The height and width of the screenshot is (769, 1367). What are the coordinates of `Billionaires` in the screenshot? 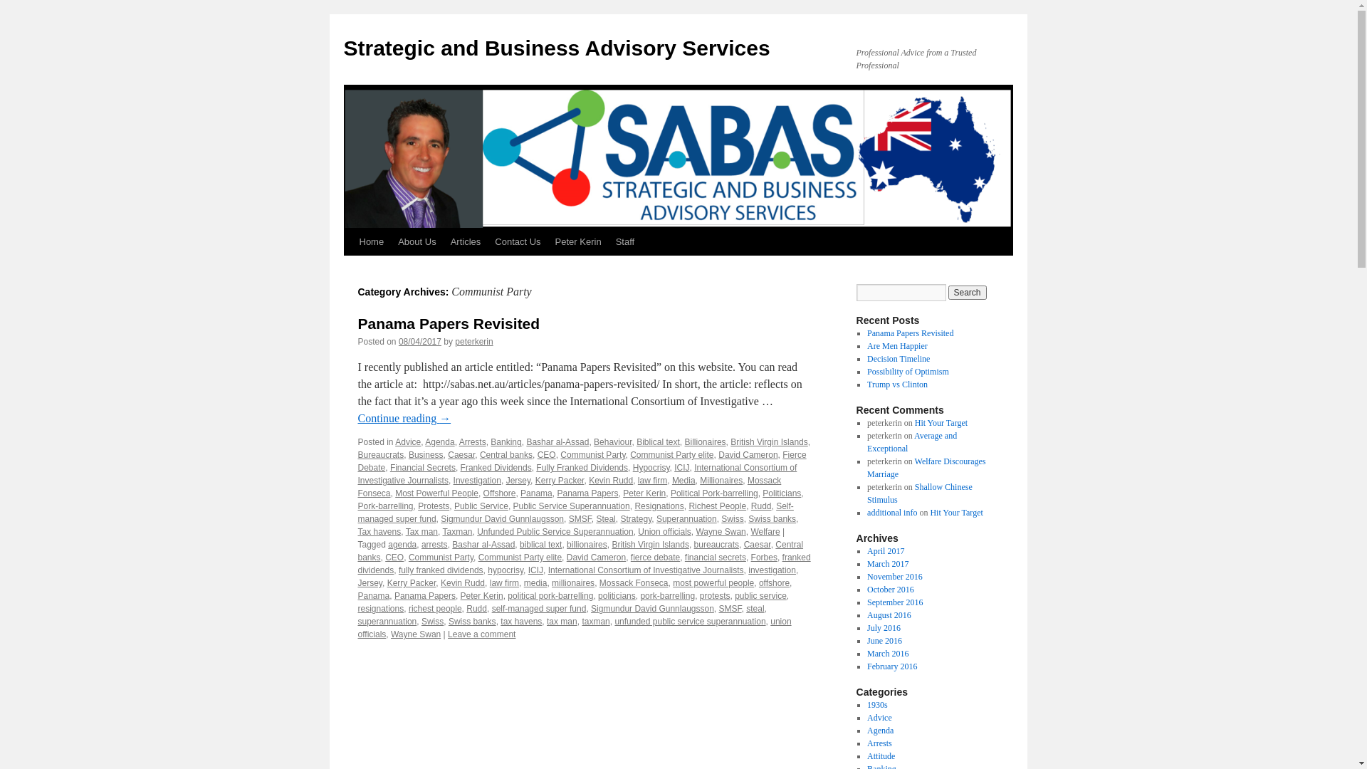 It's located at (706, 442).